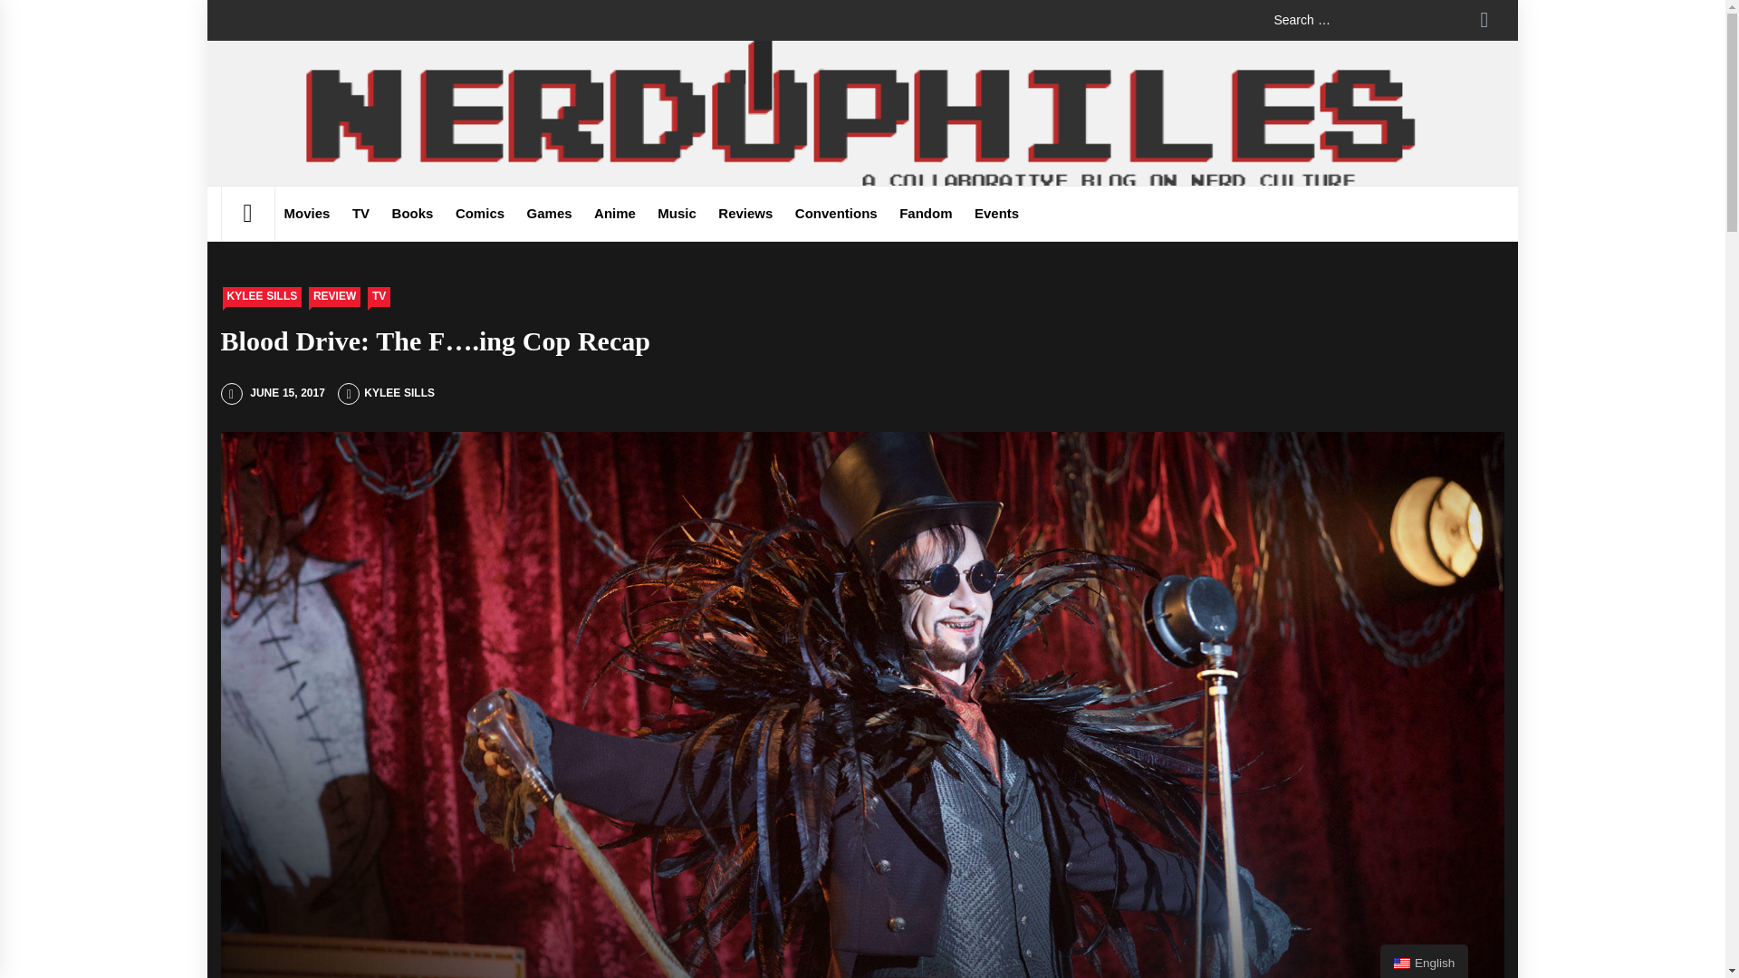 The image size is (1739, 978). Describe the element at coordinates (1484, 20) in the screenshot. I see `Search` at that location.